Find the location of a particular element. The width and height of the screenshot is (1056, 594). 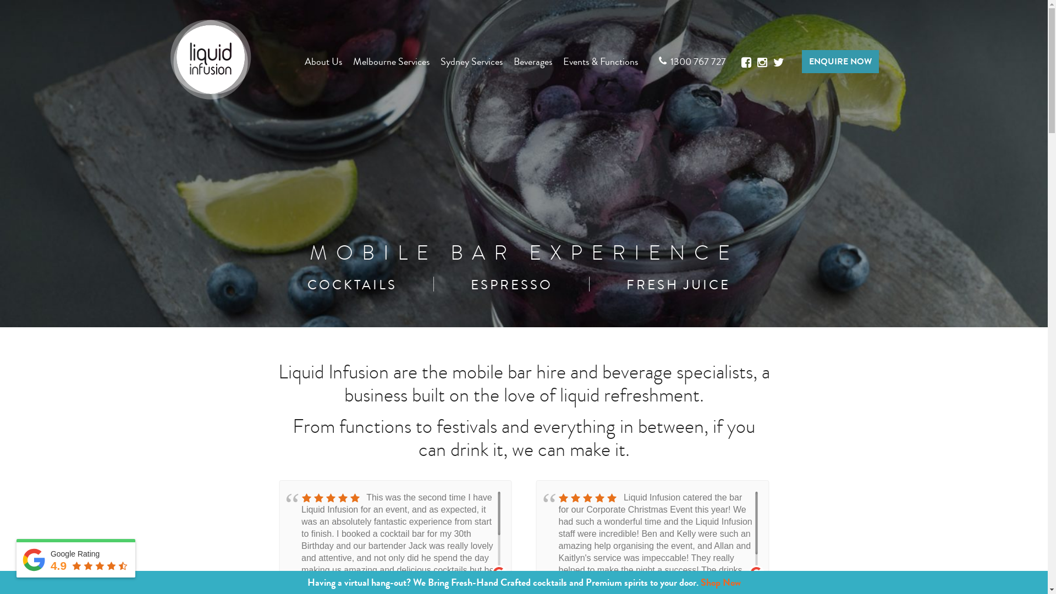

Events & Functions is located at coordinates (601, 62).